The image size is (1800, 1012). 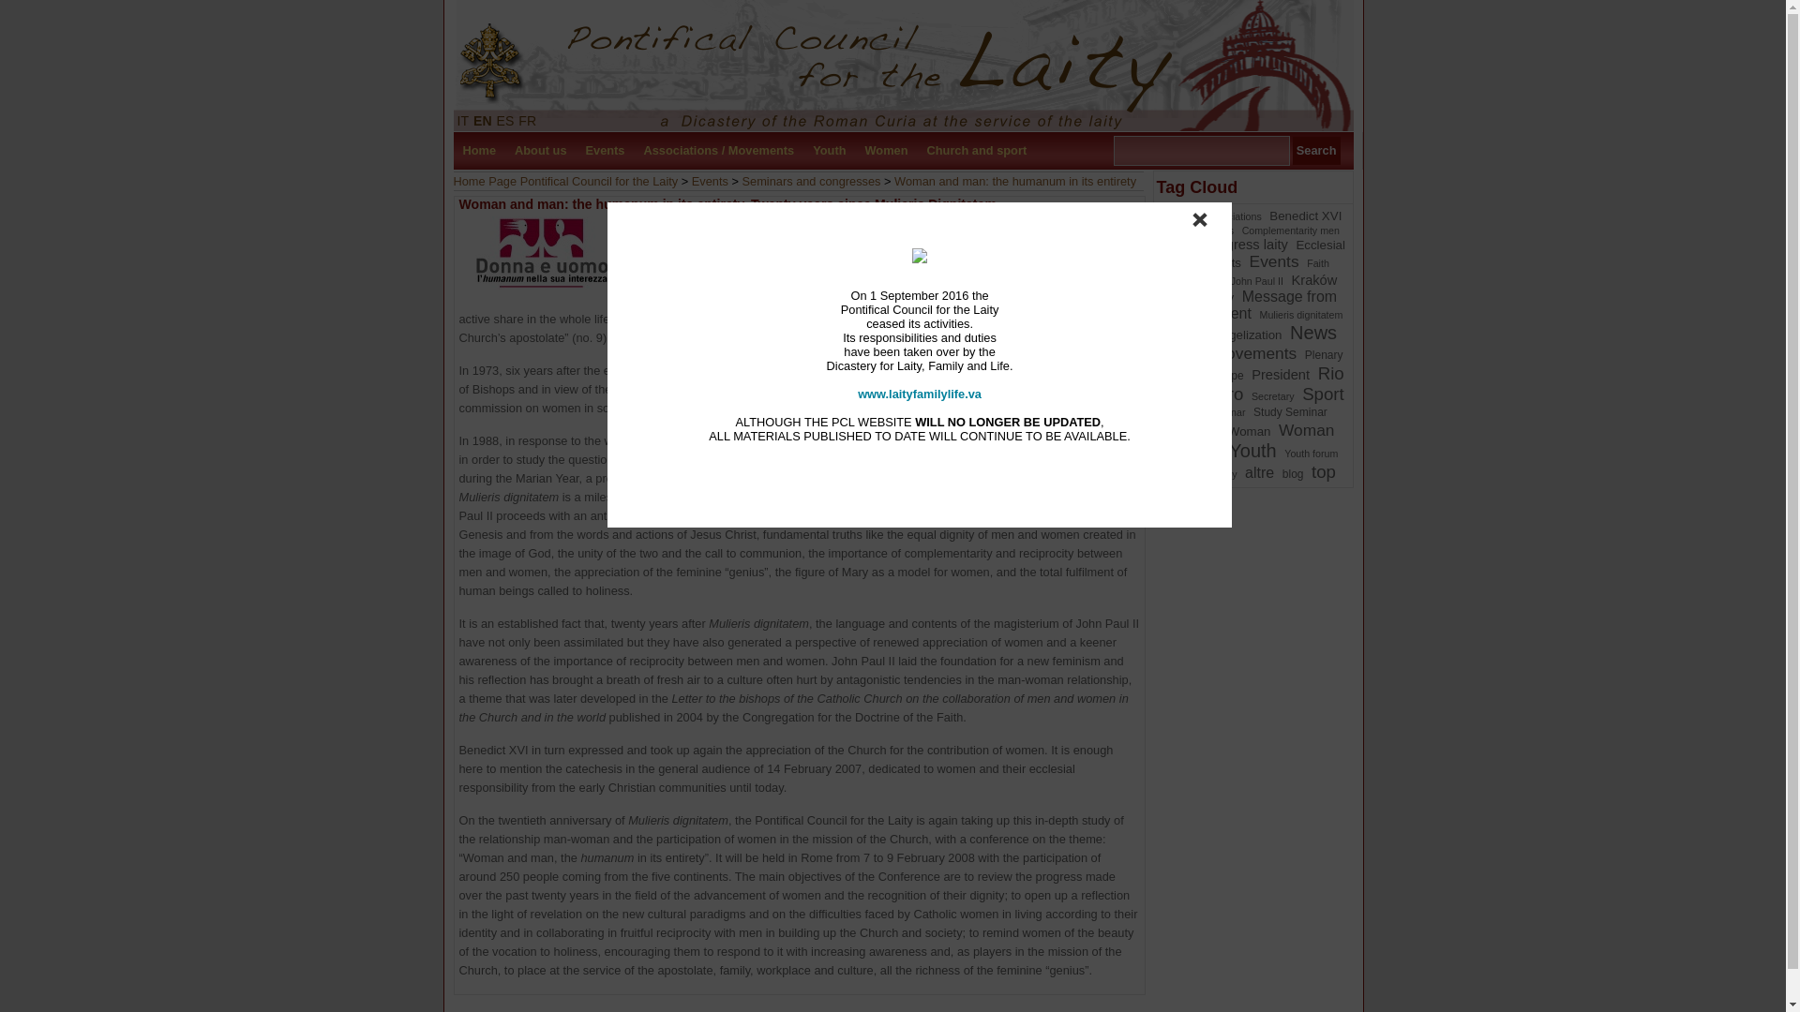 I want to click on Benedict XVI, so click(x=1305, y=216).